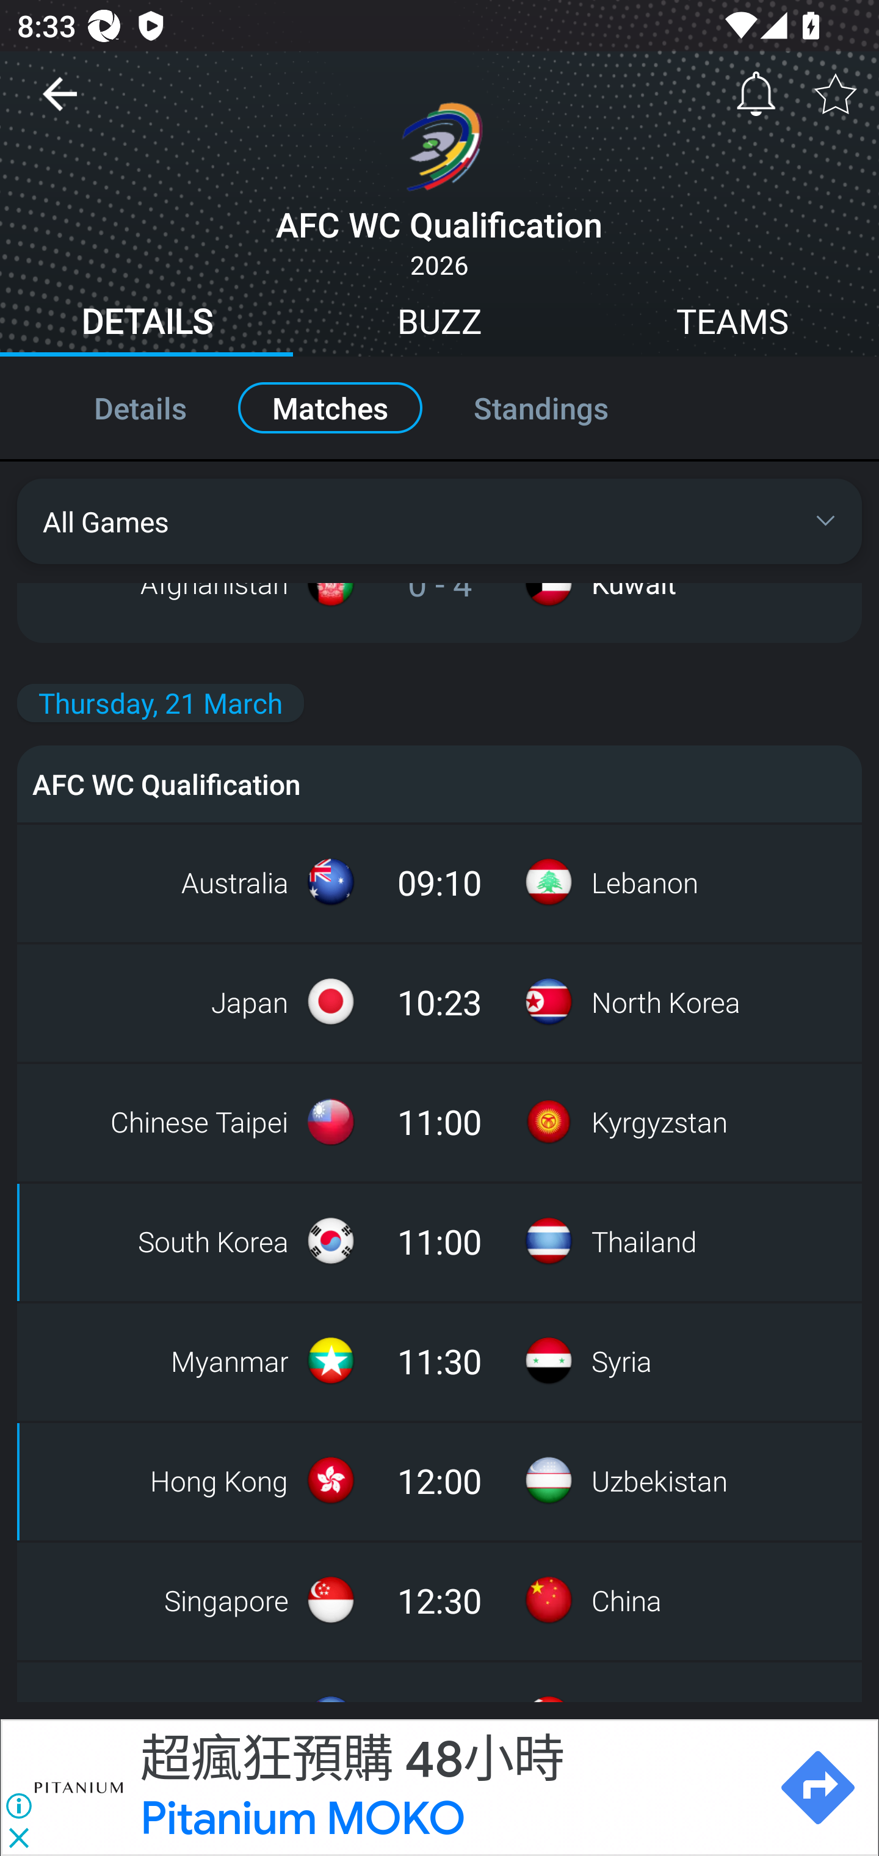 This screenshot has width=879, height=1856. I want to click on South Korea 11:00 Thailand, so click(440, 1242).